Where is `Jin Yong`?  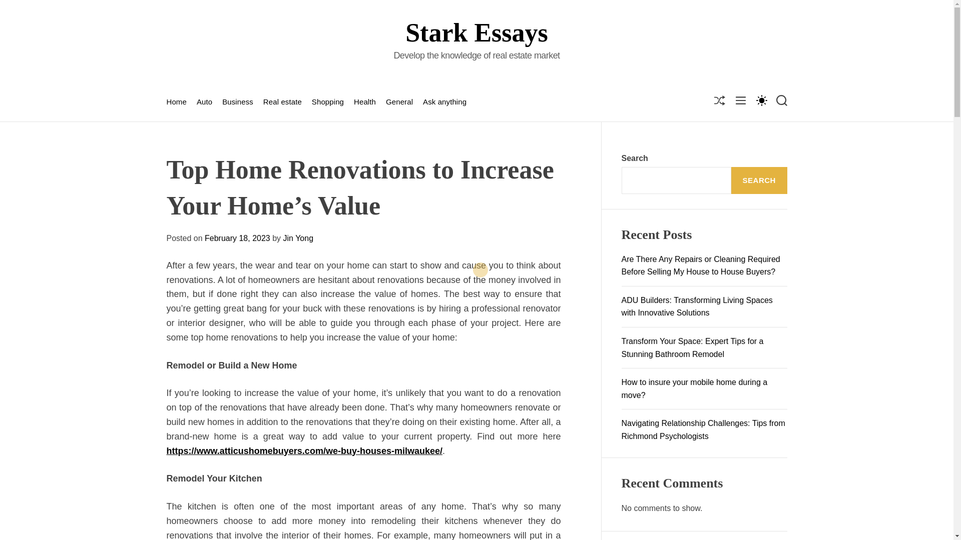 Jin Yong is located at coordinates (298, 238).